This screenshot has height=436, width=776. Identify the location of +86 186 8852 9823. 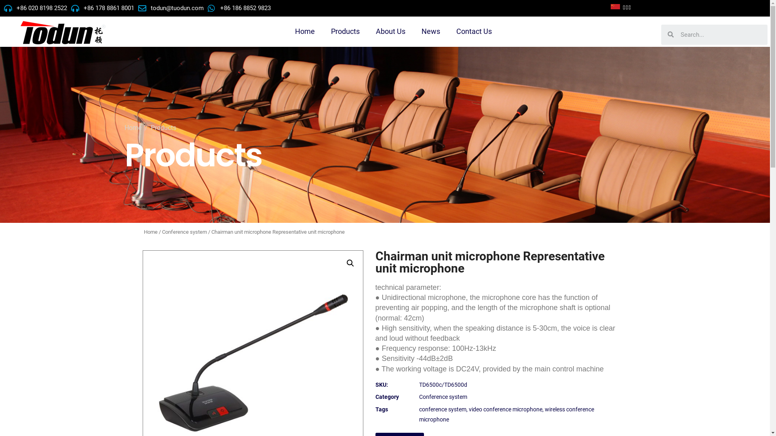
(239, 8).